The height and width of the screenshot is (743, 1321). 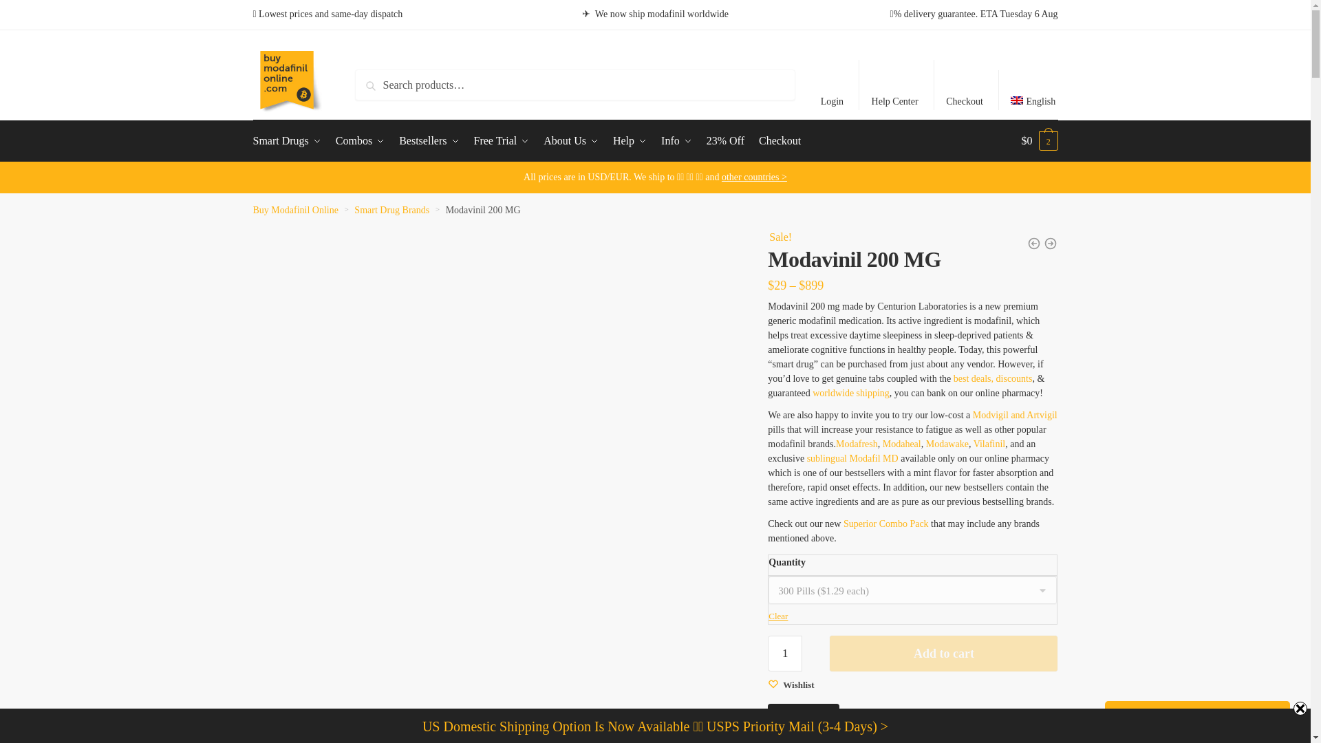 What do you see at coordinates (385, 85) in the screenshot?
I see `Search` at bounding box center [385, 85].